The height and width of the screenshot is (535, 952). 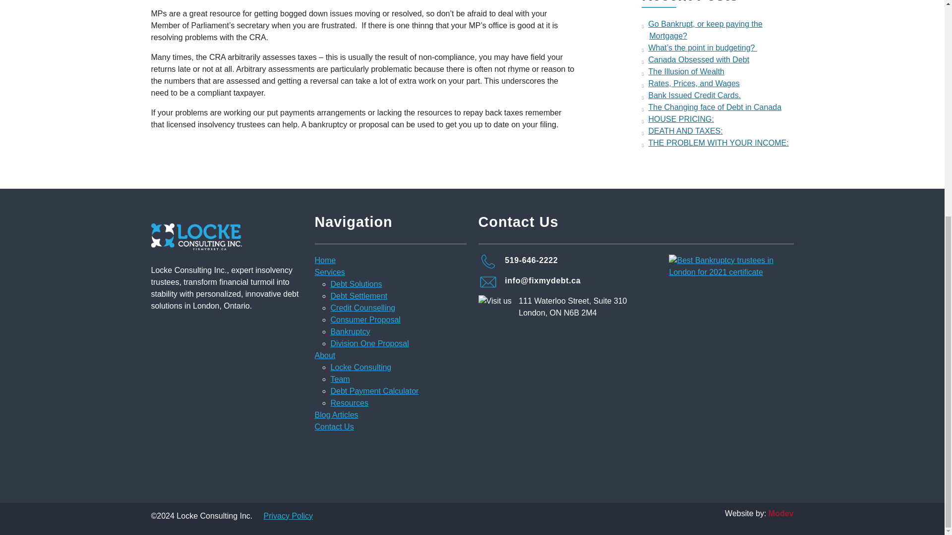 What do you see at coordinates (705, 30) in the screenshot?
I see `Go Bankrupt, or keep paying the Mortgage?` at bounding box center [705, 30].